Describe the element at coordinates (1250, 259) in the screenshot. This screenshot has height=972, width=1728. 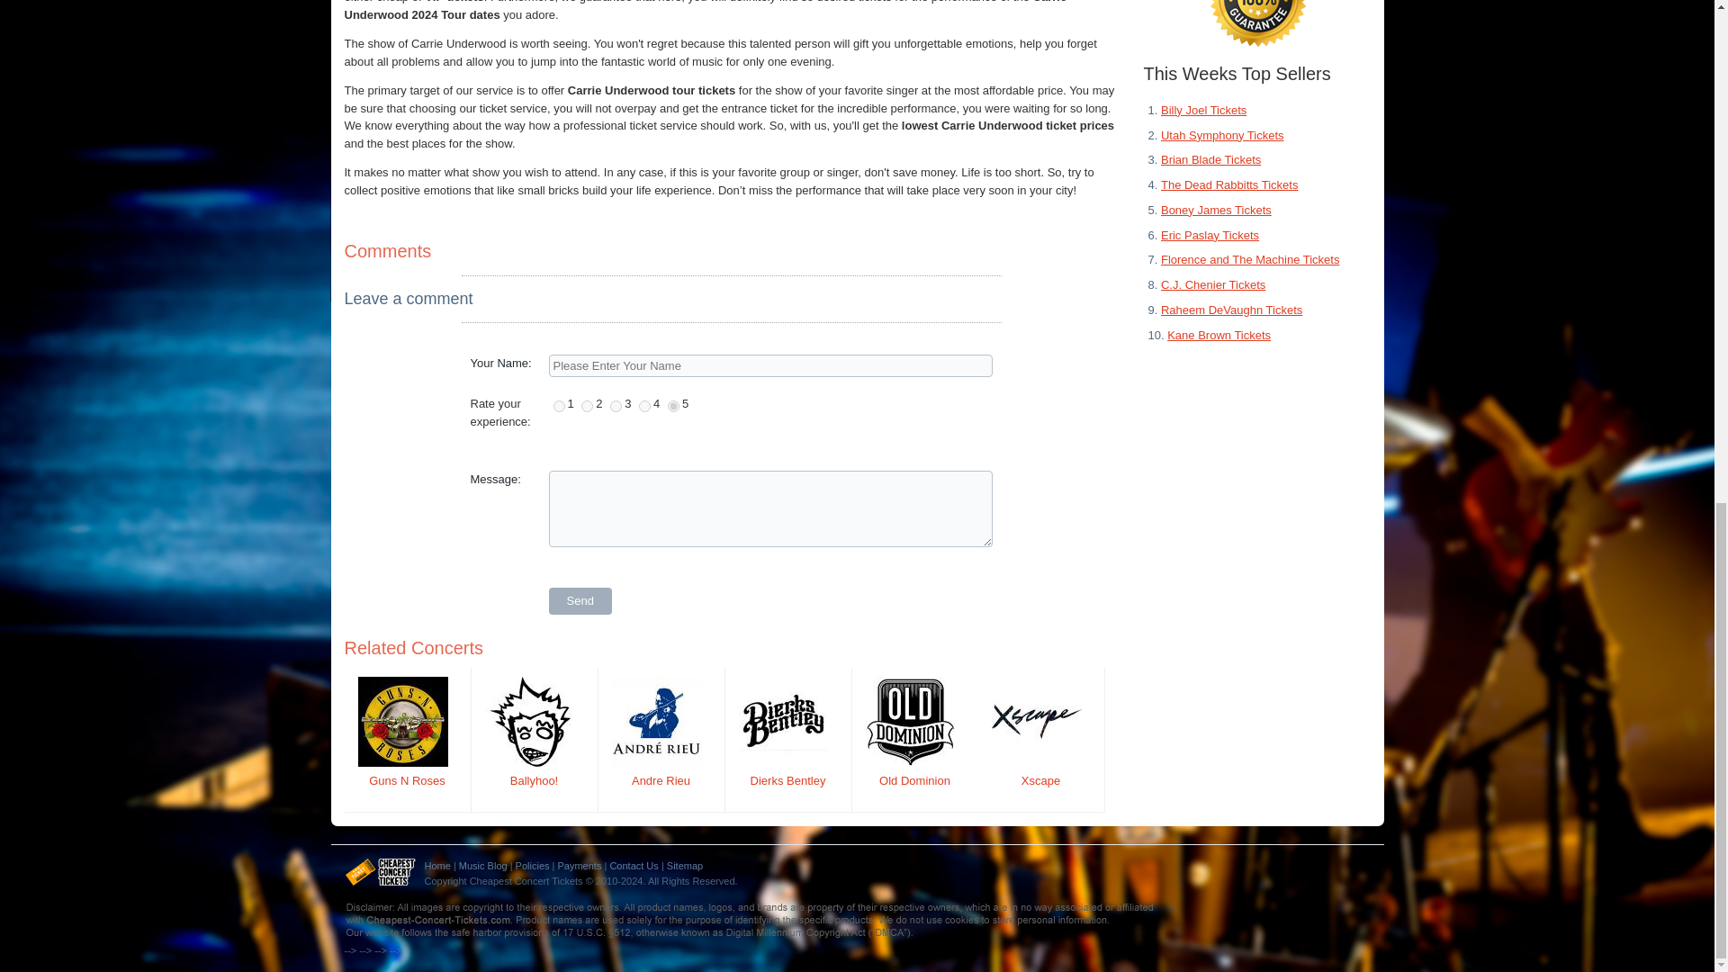
I see `Florence and The Machine Tickets` at that location.